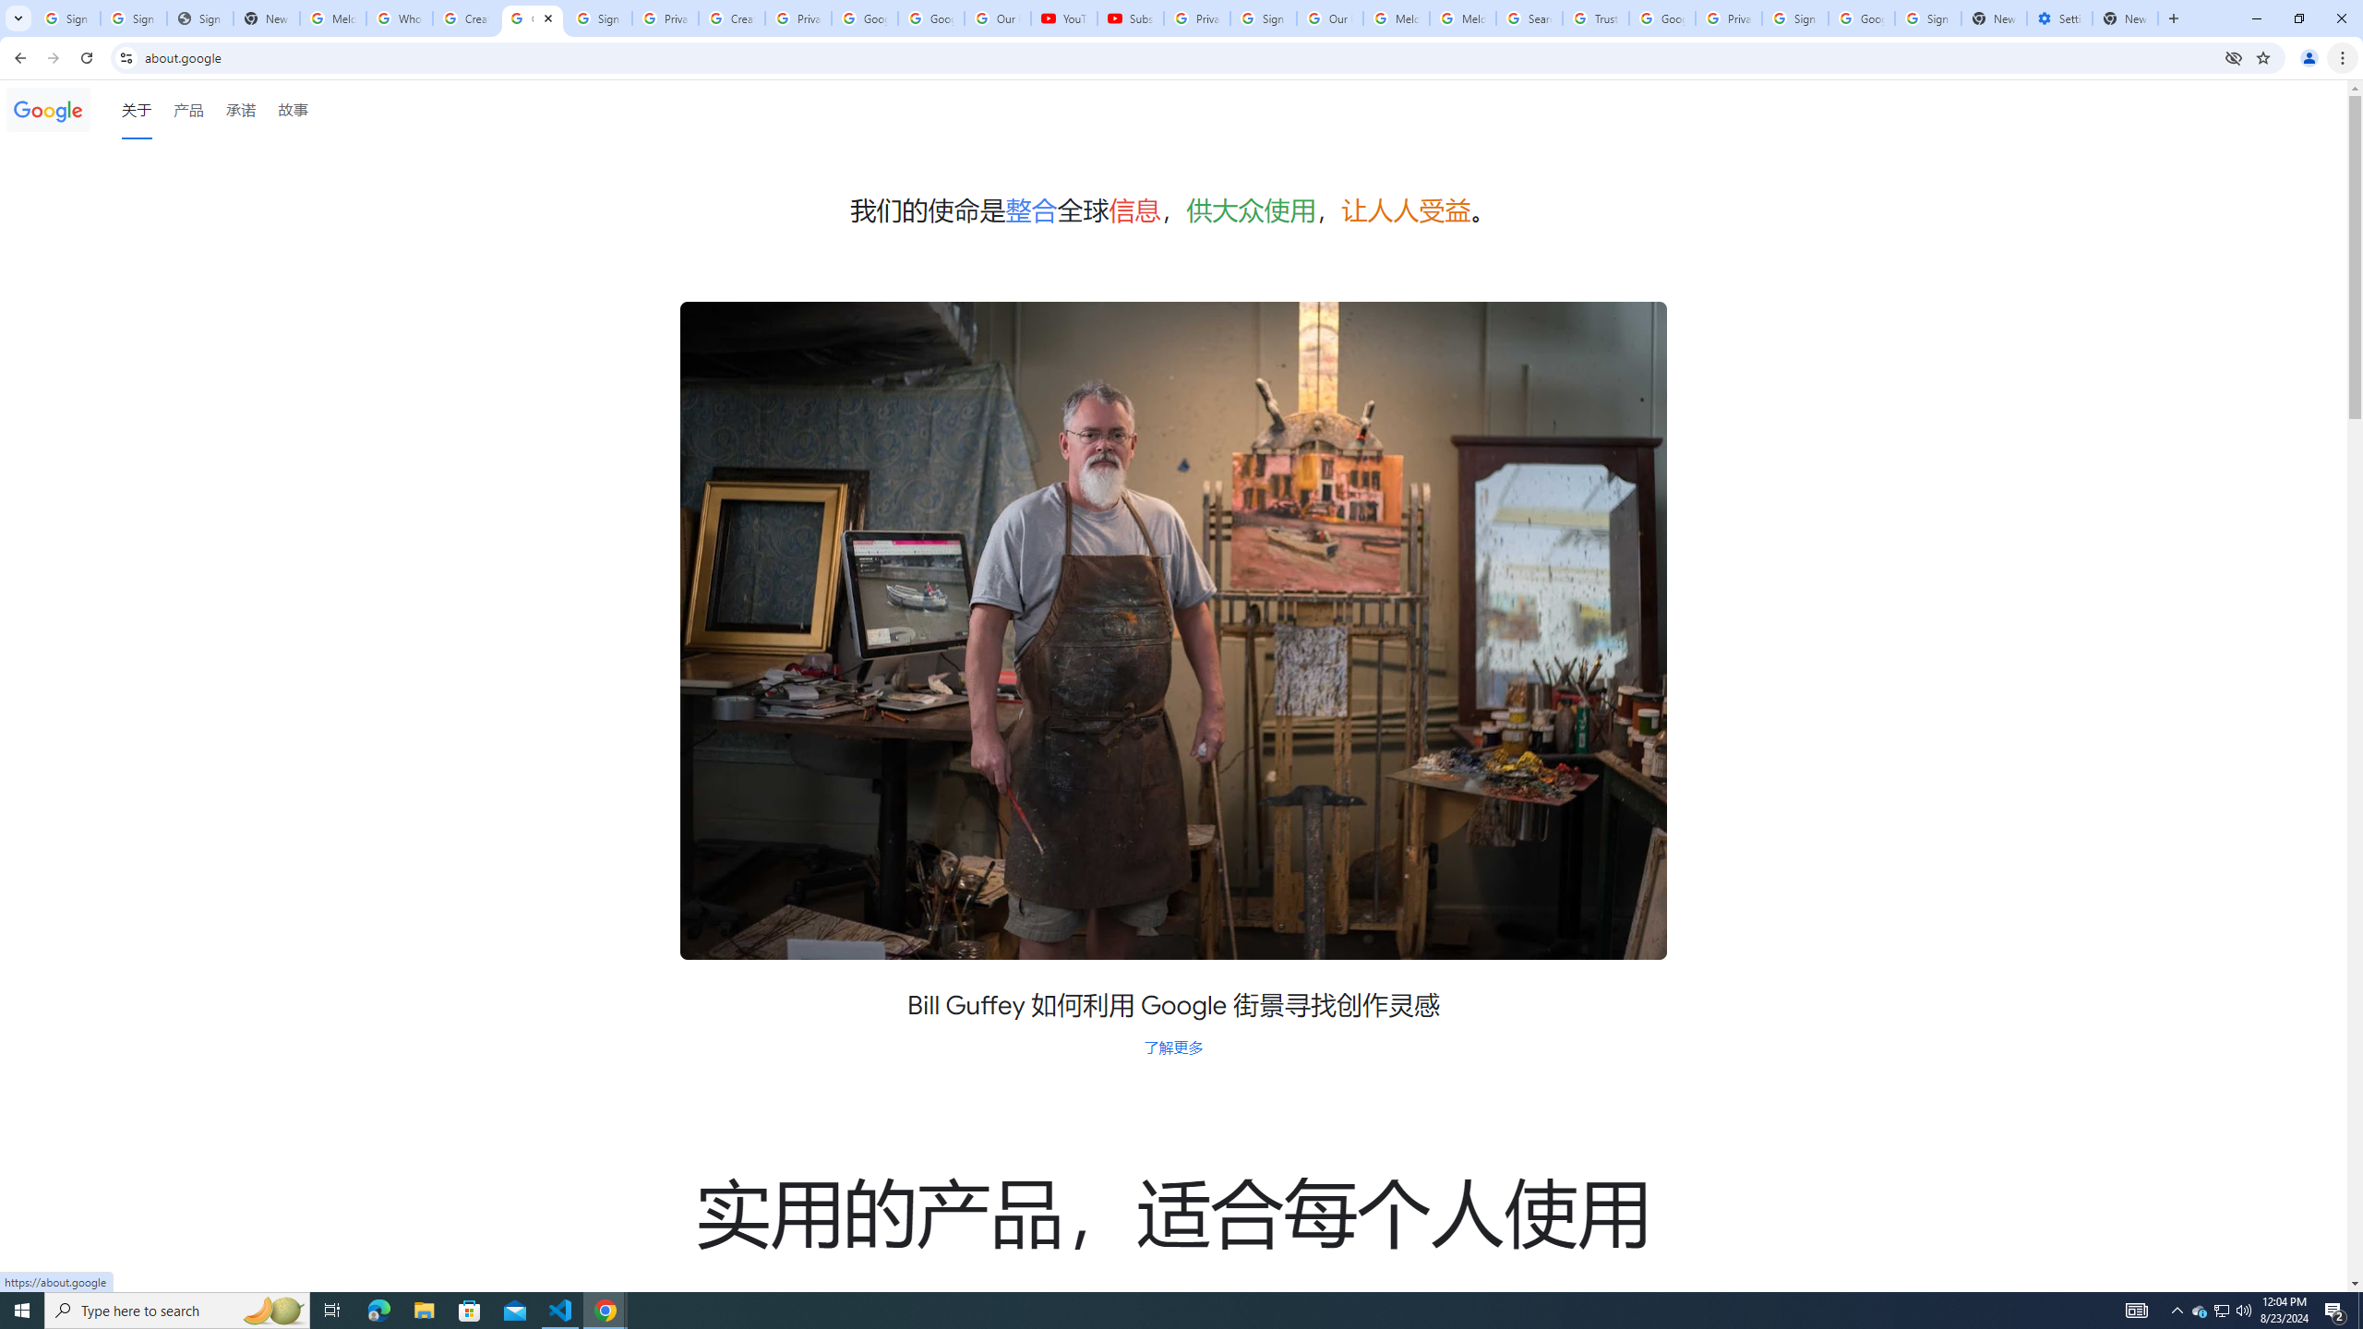 The image size is (2363, 1329). Describe the element at coordinates (1064, 18) in the screenshot. I see `YouTube` at that location.